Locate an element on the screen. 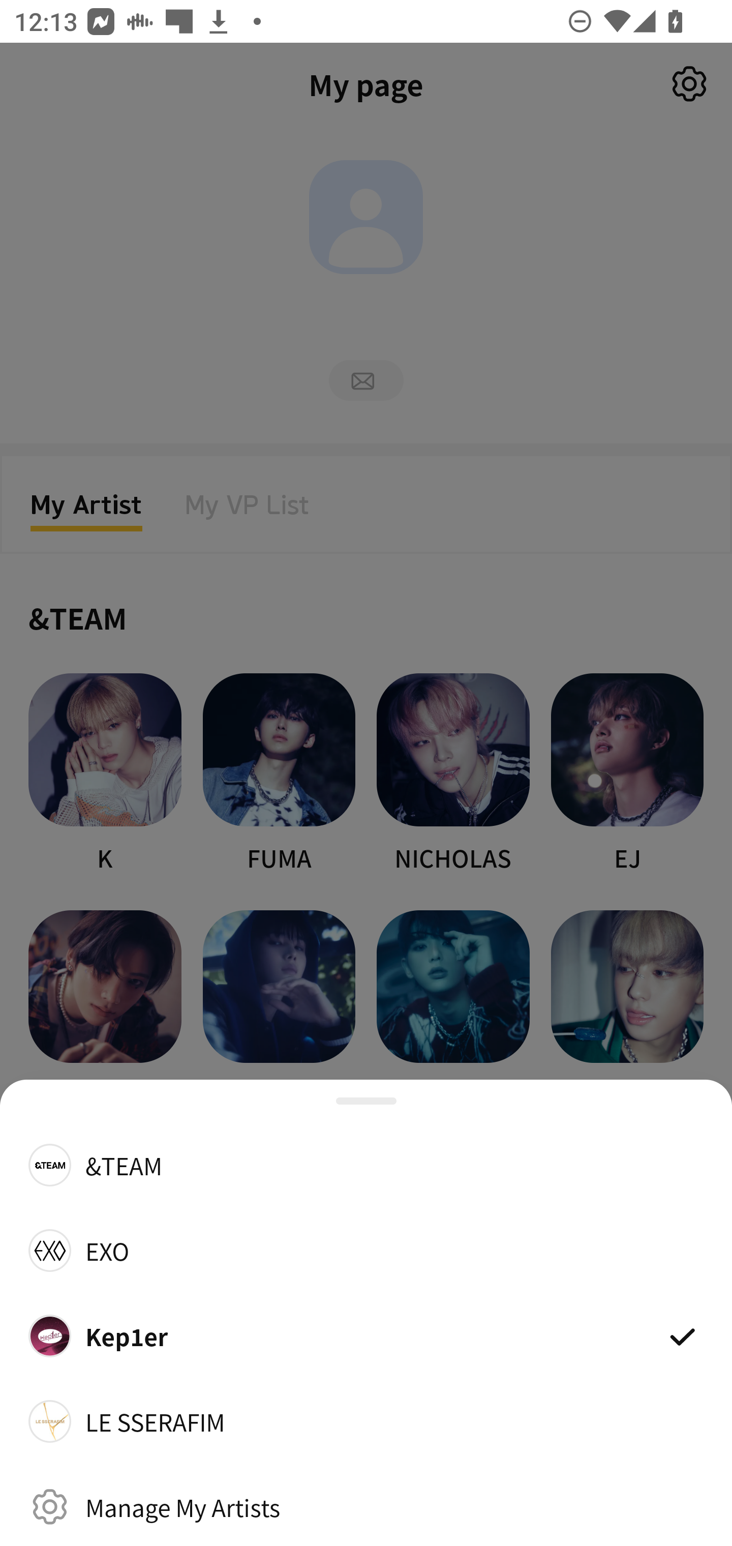  EXO is located at coordinates (366, 1250).